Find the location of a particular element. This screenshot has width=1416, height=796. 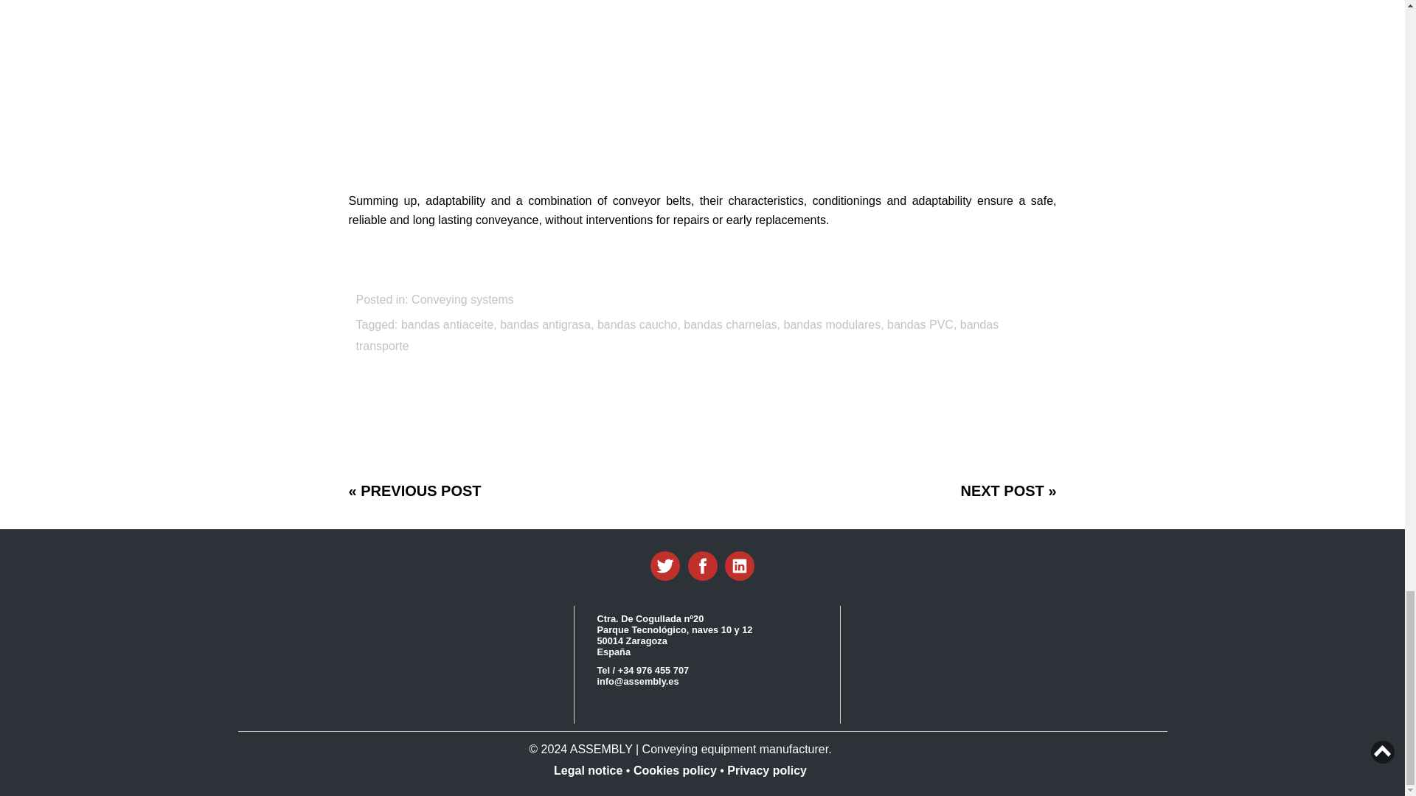

bandas PVC is located at coordinates (920, 324).